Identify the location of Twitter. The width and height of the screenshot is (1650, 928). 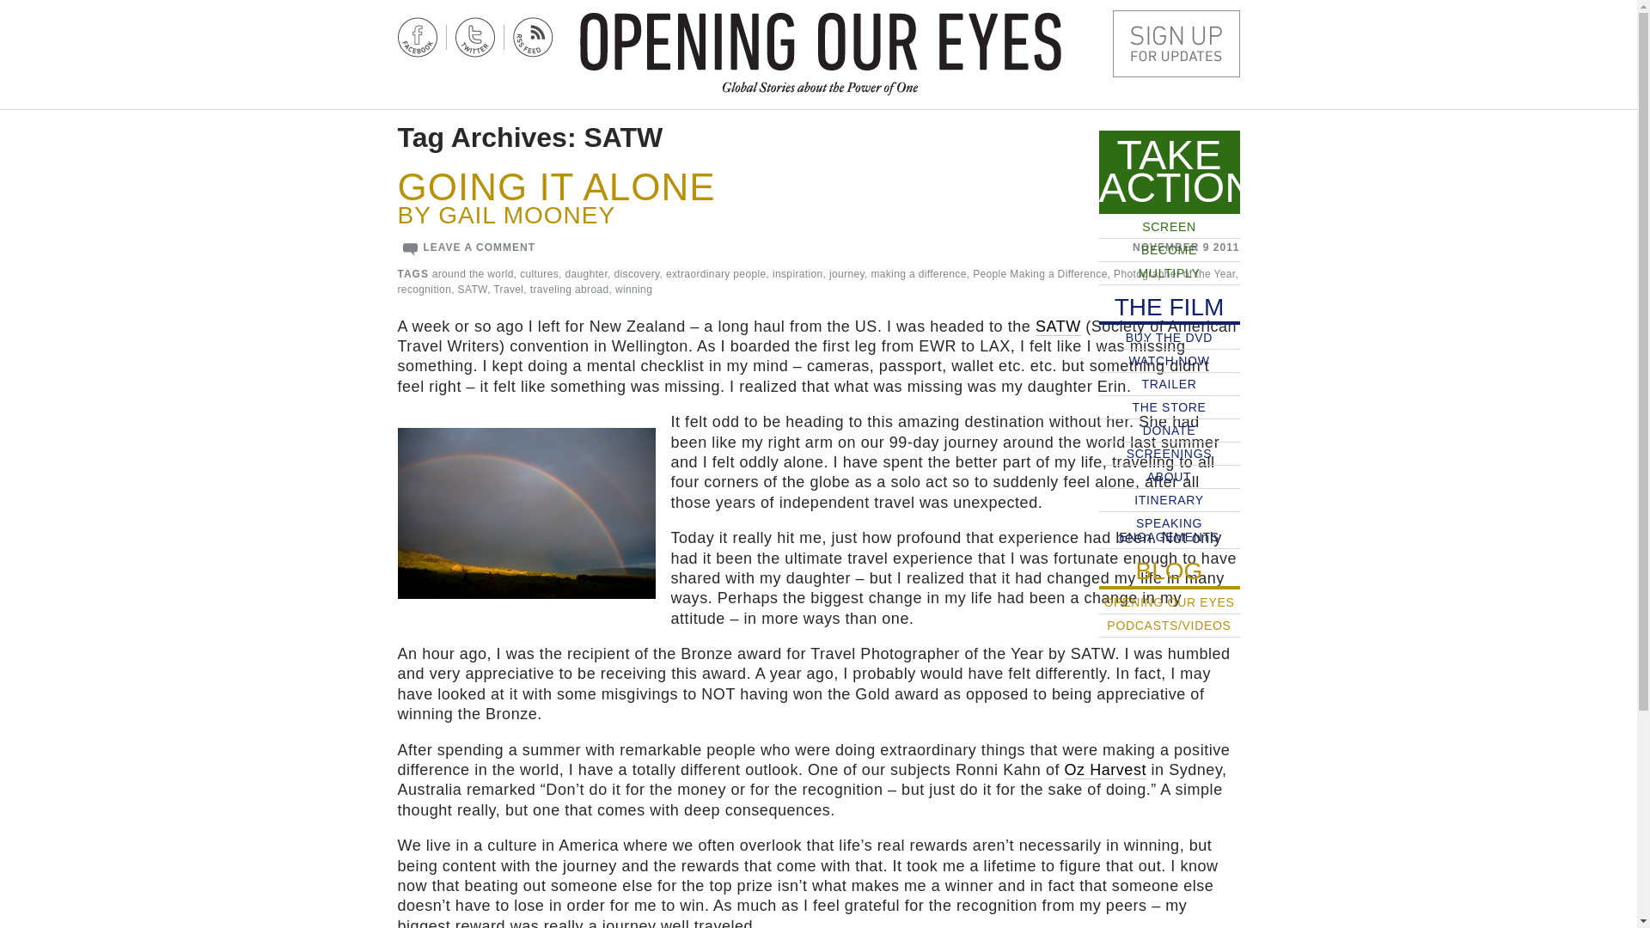
(475, 37).